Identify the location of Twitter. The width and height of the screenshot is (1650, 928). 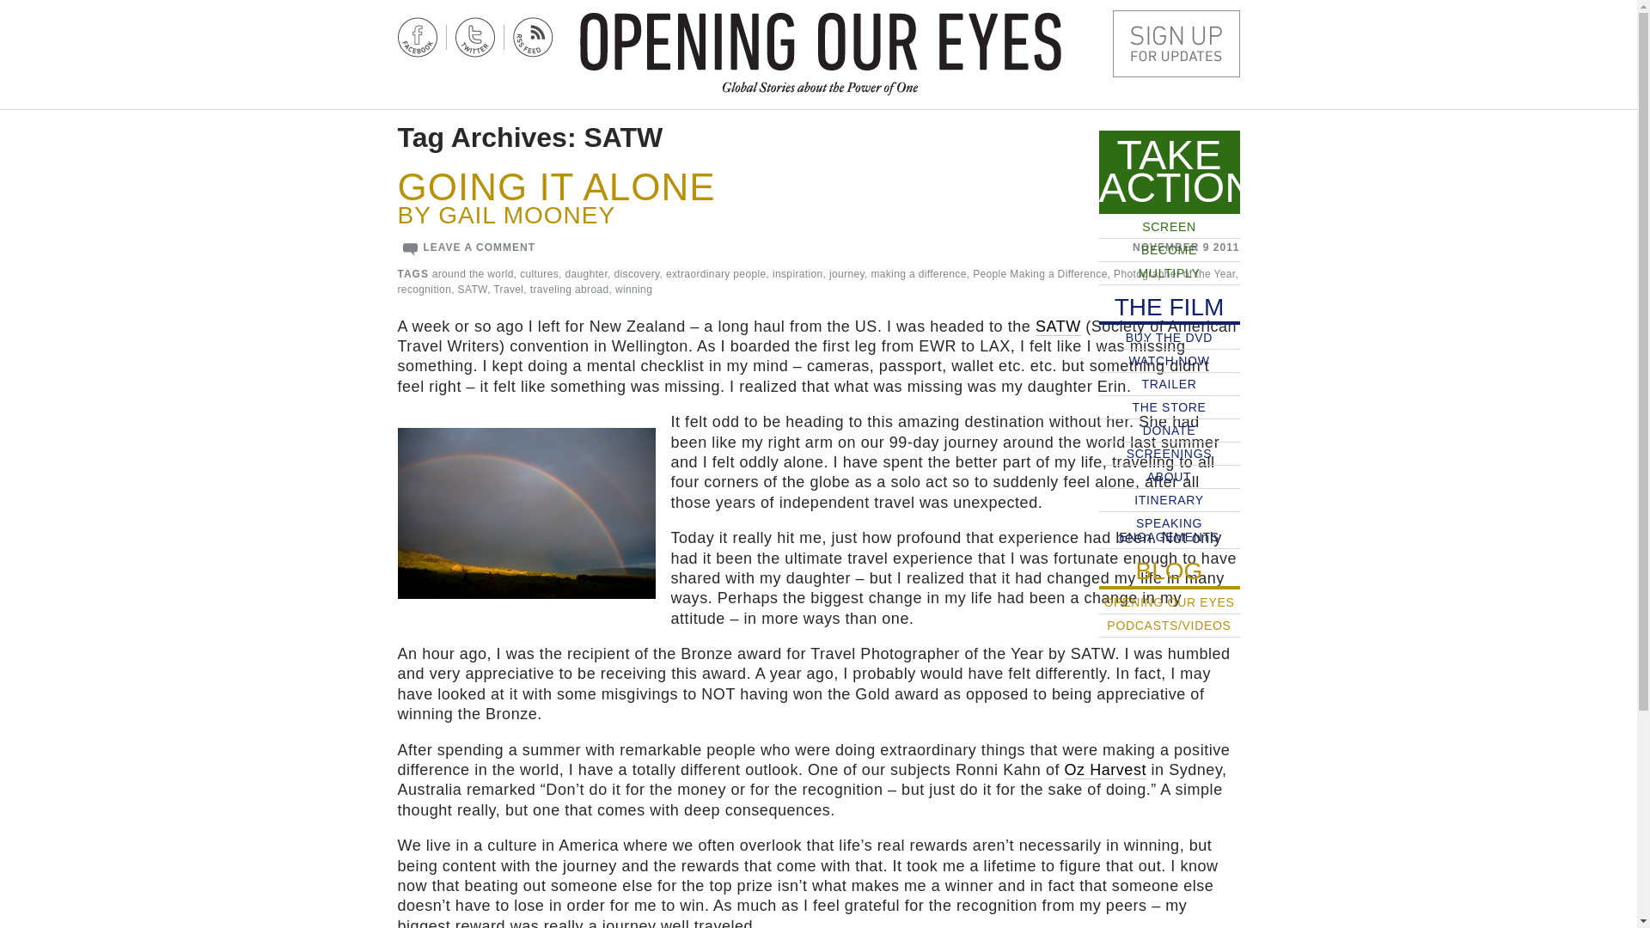
(475, 37).